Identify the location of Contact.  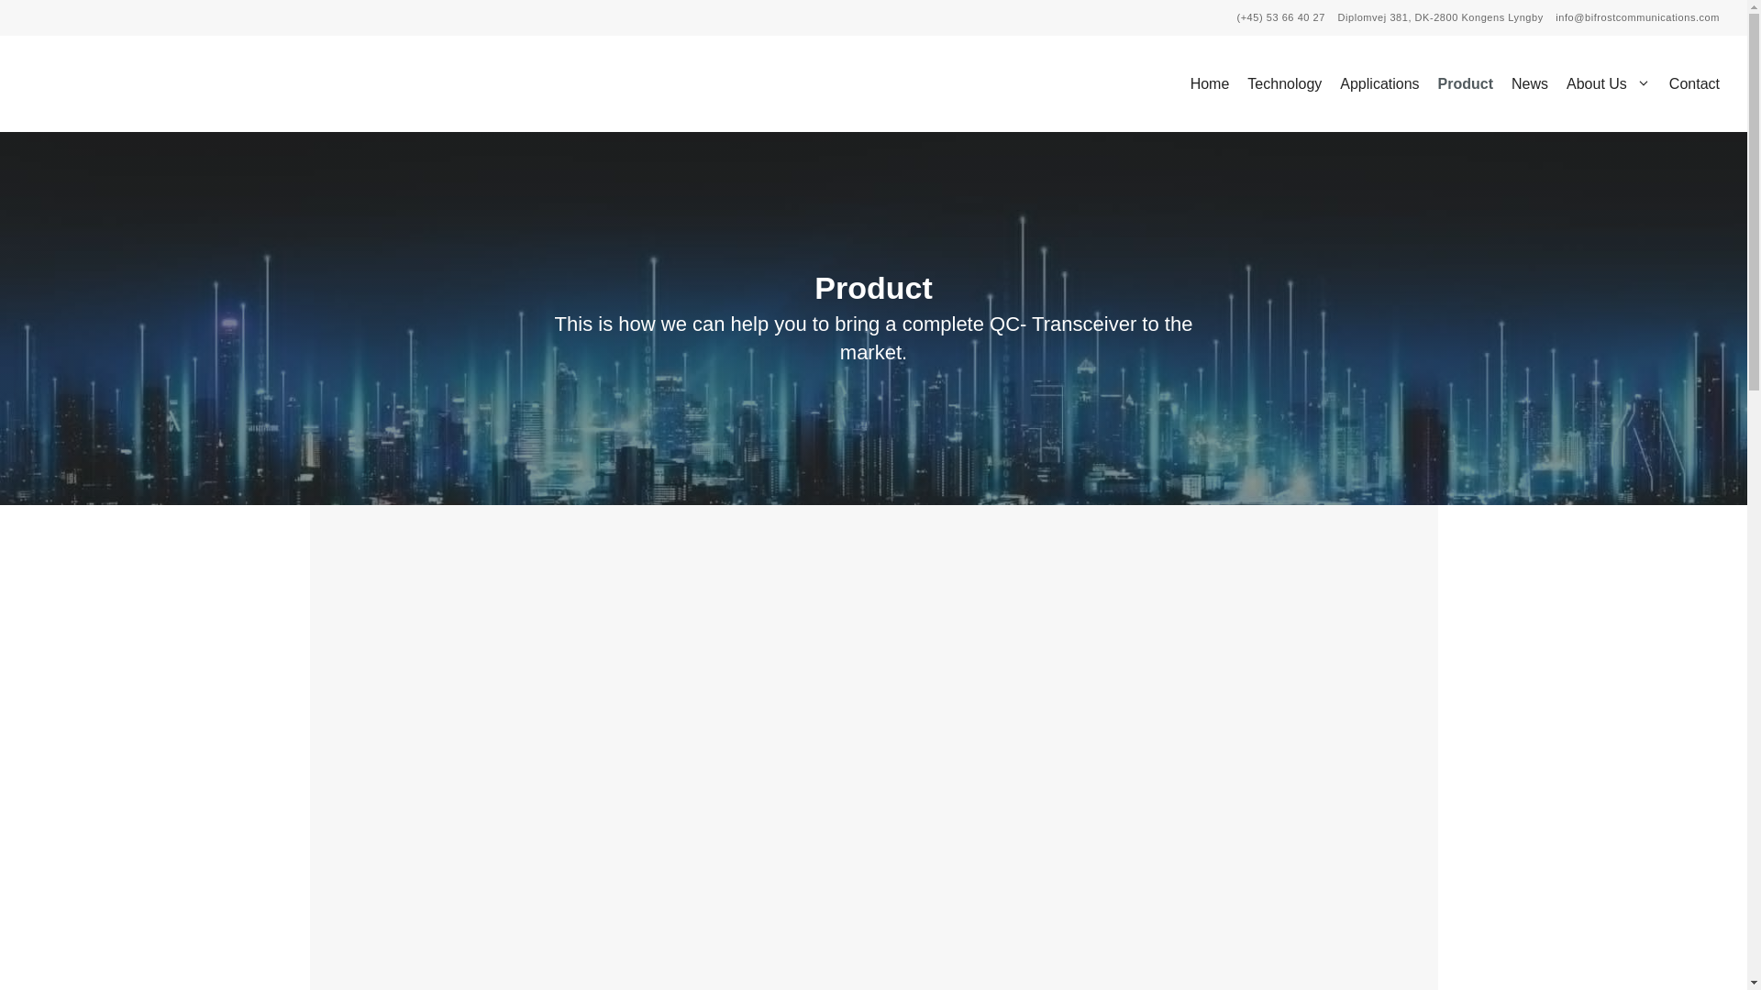
(1689, 84).